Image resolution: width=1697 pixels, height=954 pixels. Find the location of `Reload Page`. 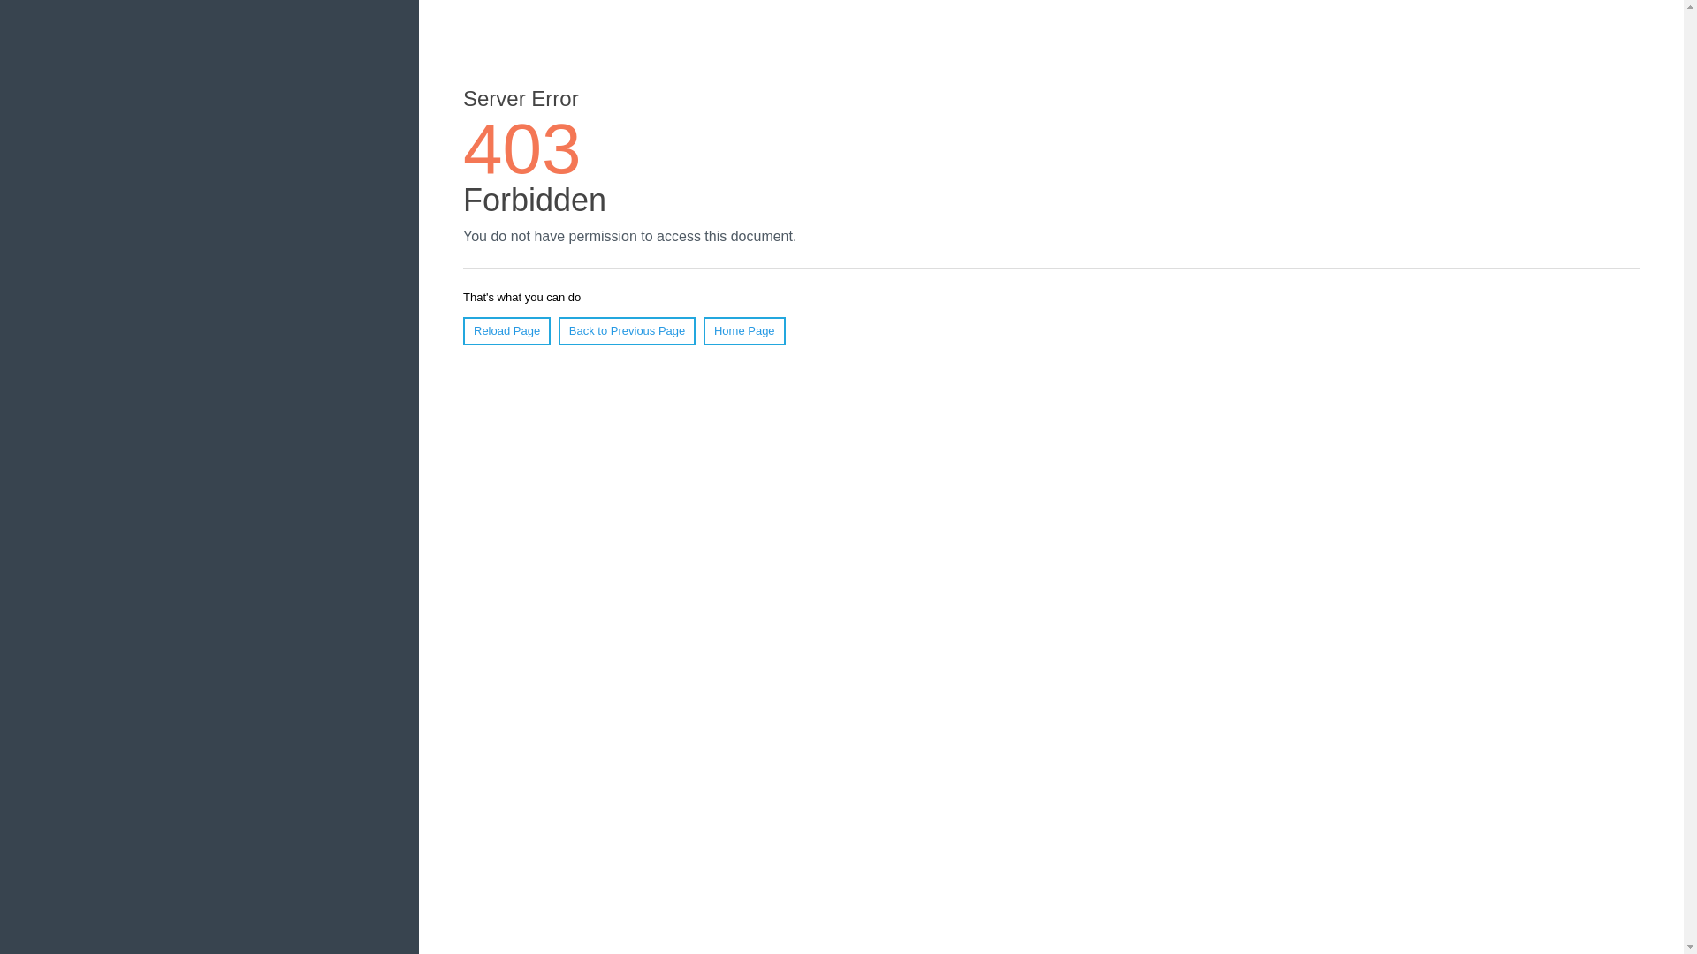

Reload Page is located at coordinates (506, 330).